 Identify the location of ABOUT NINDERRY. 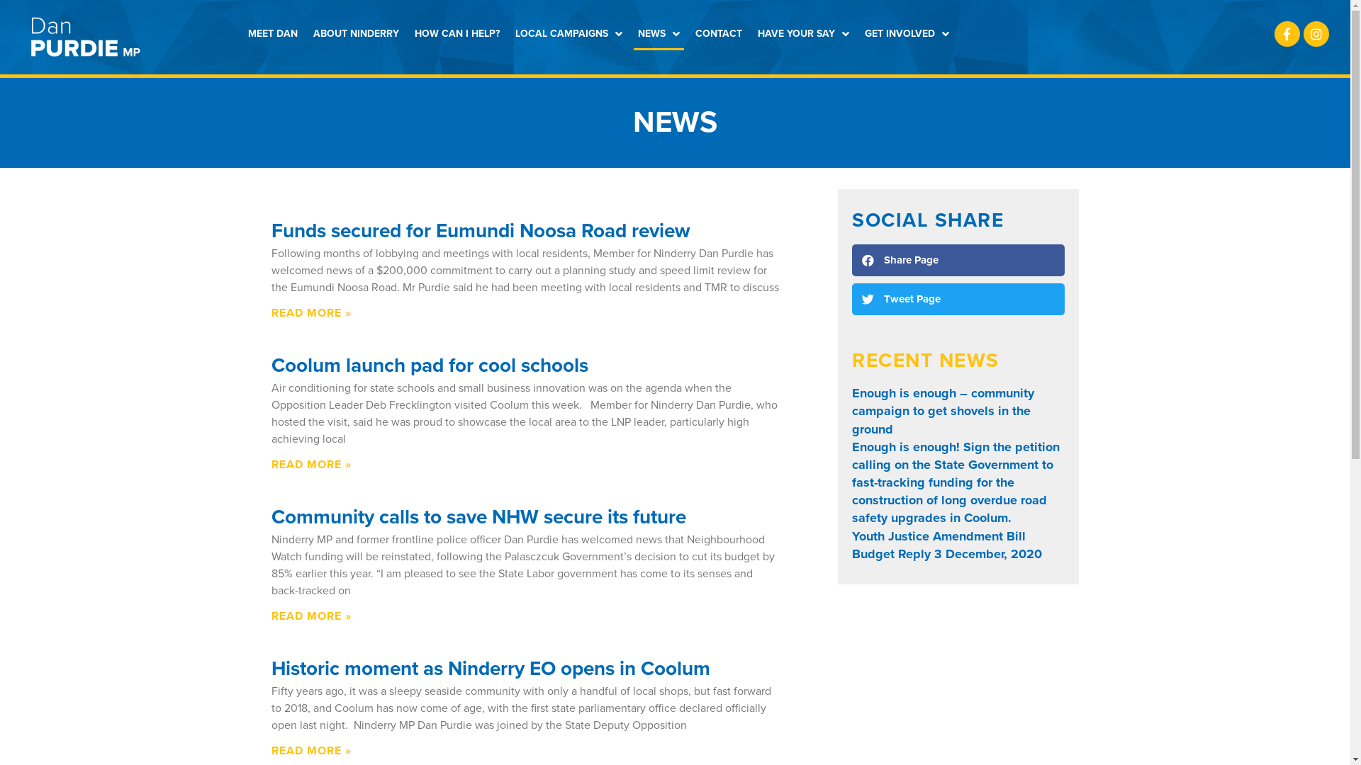
(356, 34).